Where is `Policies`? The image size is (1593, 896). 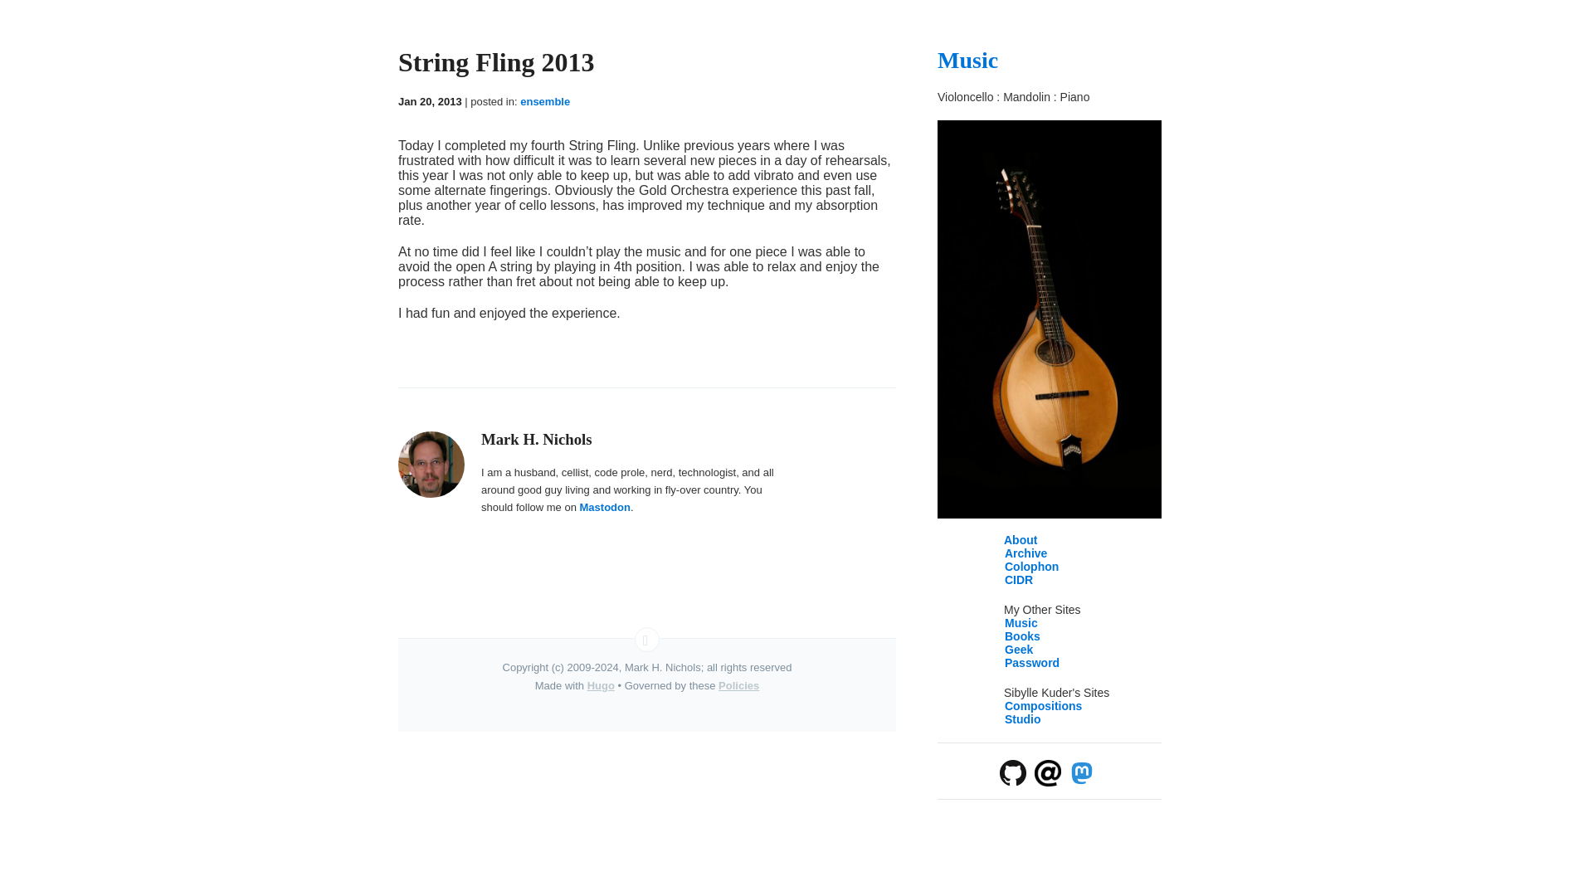
Policies is located at coordinates (738, 685).